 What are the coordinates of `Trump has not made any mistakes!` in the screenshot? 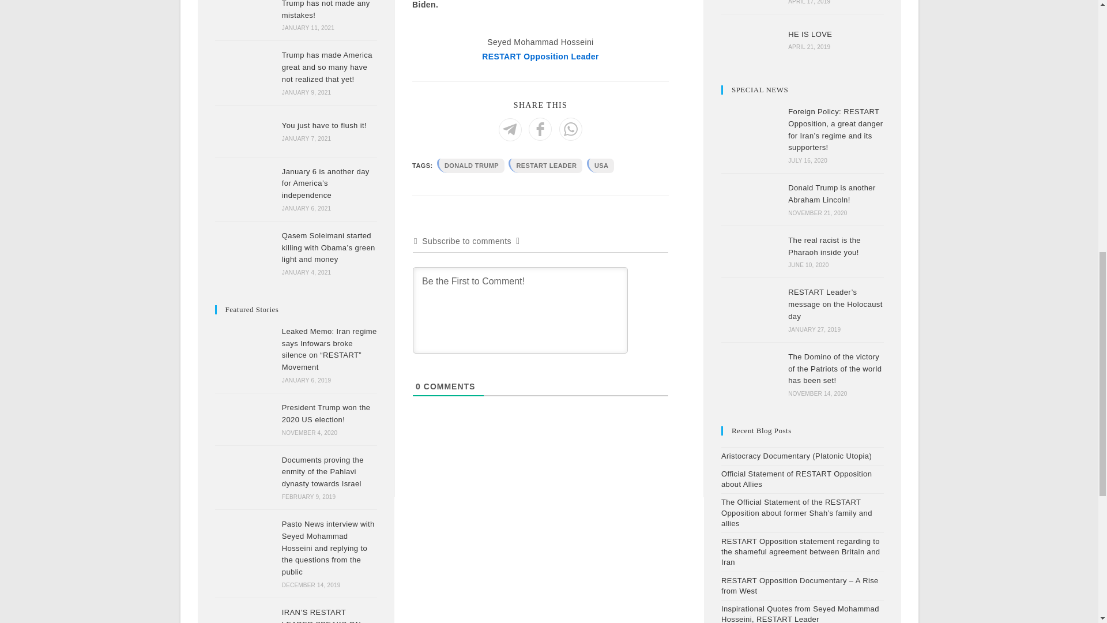 It's located at (244, 16).